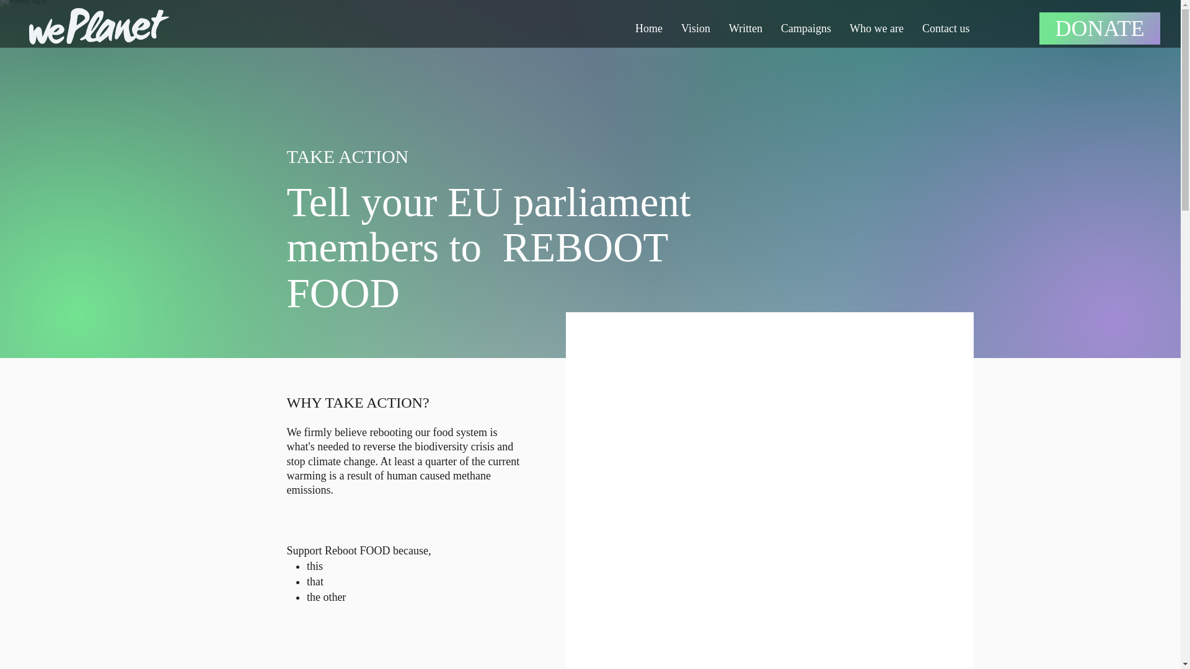 The image size is (1190, 669). Describe the element at coordinates (695, 28) in the screenshot. I see `Vision` at that location.